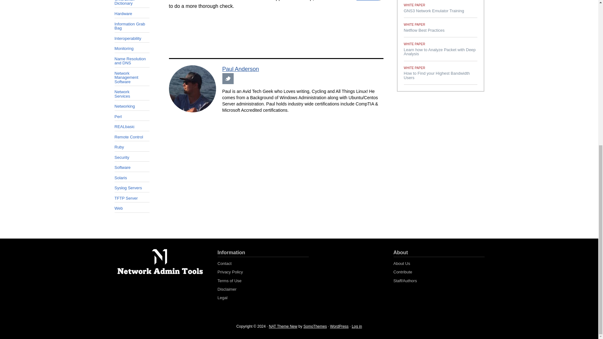 The image size is (603, 339). Describe the element at coordinates (367, 1) in the screenshot. I see `this article` at that location.